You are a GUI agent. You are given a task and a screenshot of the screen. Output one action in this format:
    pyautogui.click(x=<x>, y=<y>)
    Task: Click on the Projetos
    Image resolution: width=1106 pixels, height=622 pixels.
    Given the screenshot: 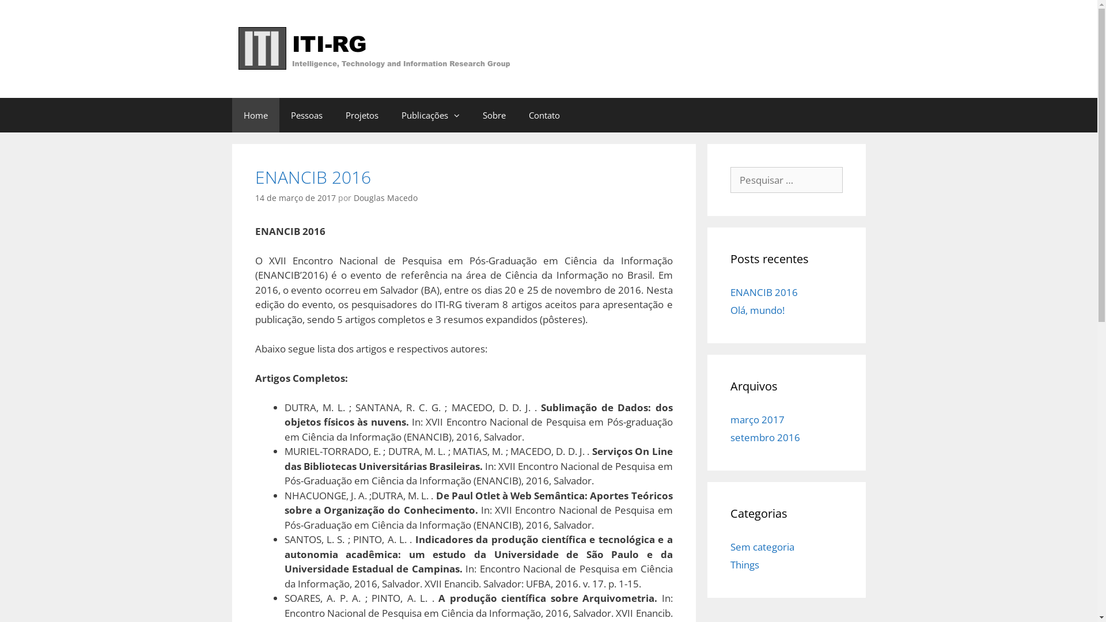 What is the action you would take?
    pyautogui.click(x=362, y=115)
    